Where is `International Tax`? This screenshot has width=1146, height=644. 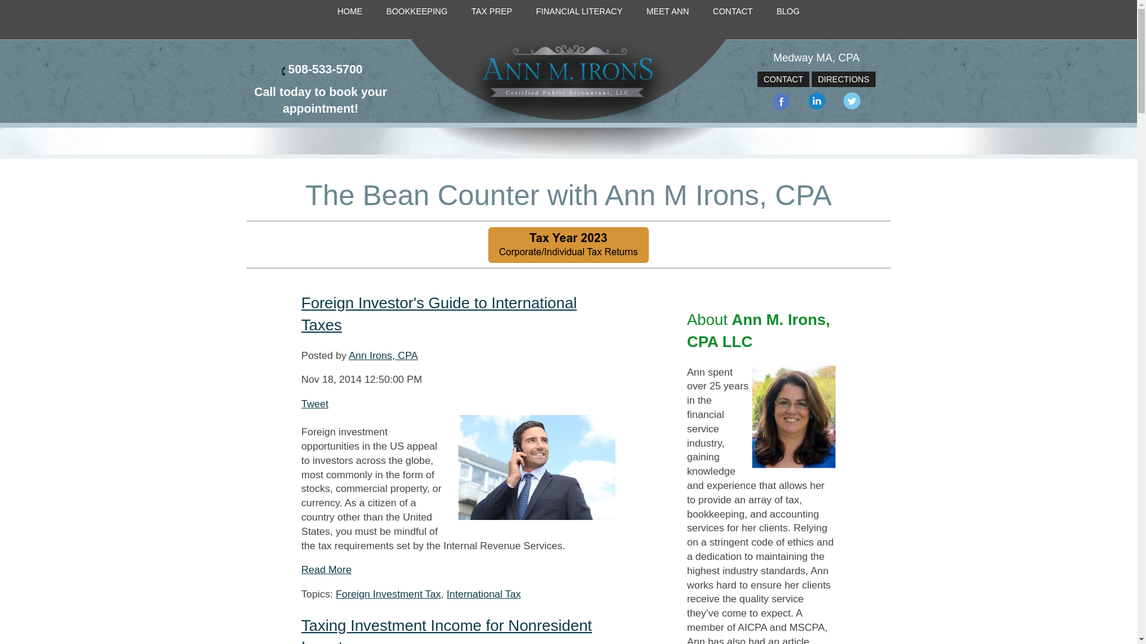 International Tax is located at coordinates (483, 594).